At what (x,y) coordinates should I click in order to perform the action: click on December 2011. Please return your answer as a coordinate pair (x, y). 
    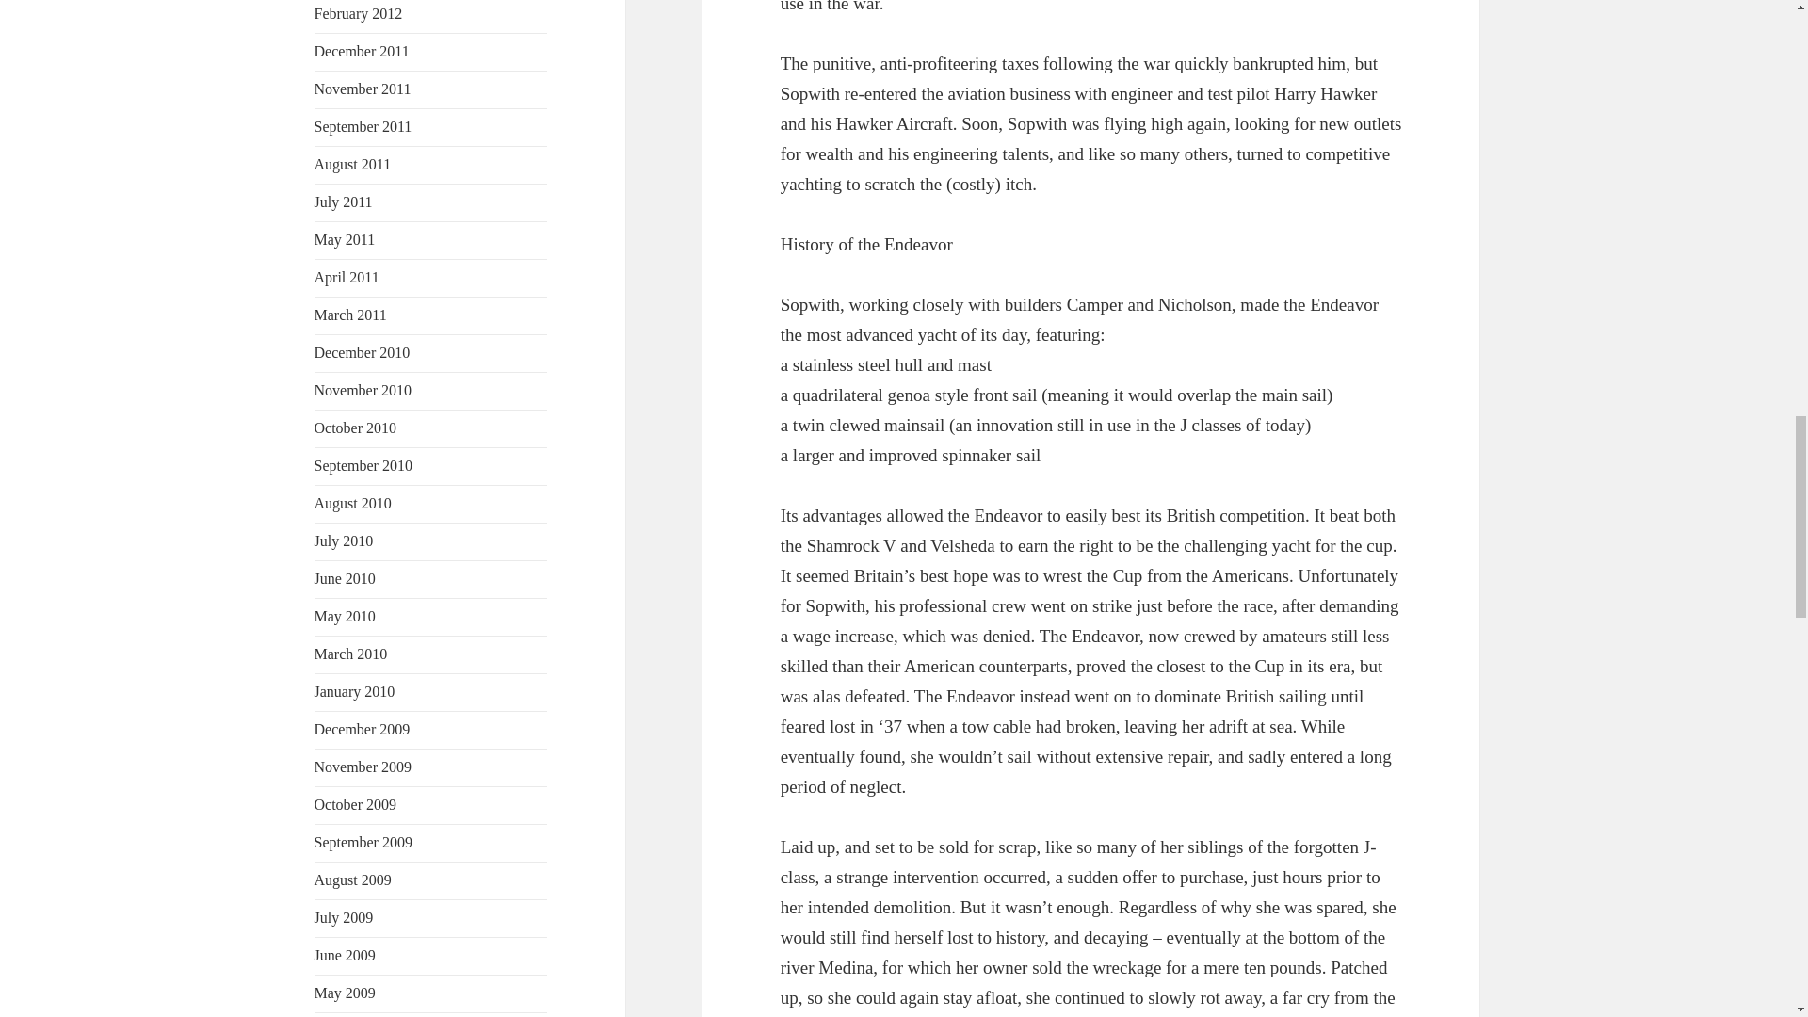
    Looking at the image, I should click on (362, 51).